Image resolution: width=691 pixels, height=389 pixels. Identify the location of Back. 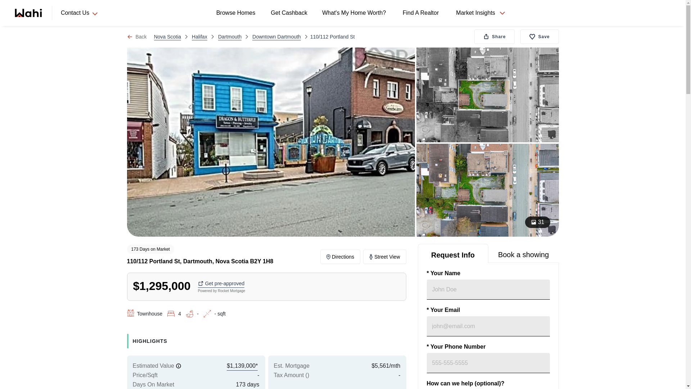
(136, 37).